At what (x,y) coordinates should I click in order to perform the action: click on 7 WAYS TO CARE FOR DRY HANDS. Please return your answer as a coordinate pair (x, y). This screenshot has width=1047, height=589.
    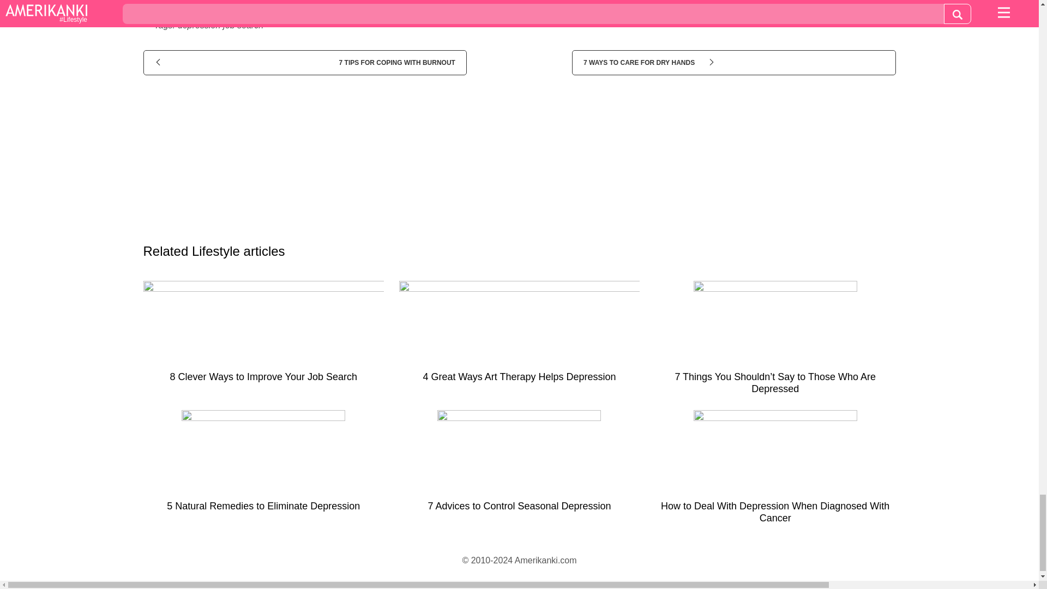
    Looking at the image, I should click on (733, 62).